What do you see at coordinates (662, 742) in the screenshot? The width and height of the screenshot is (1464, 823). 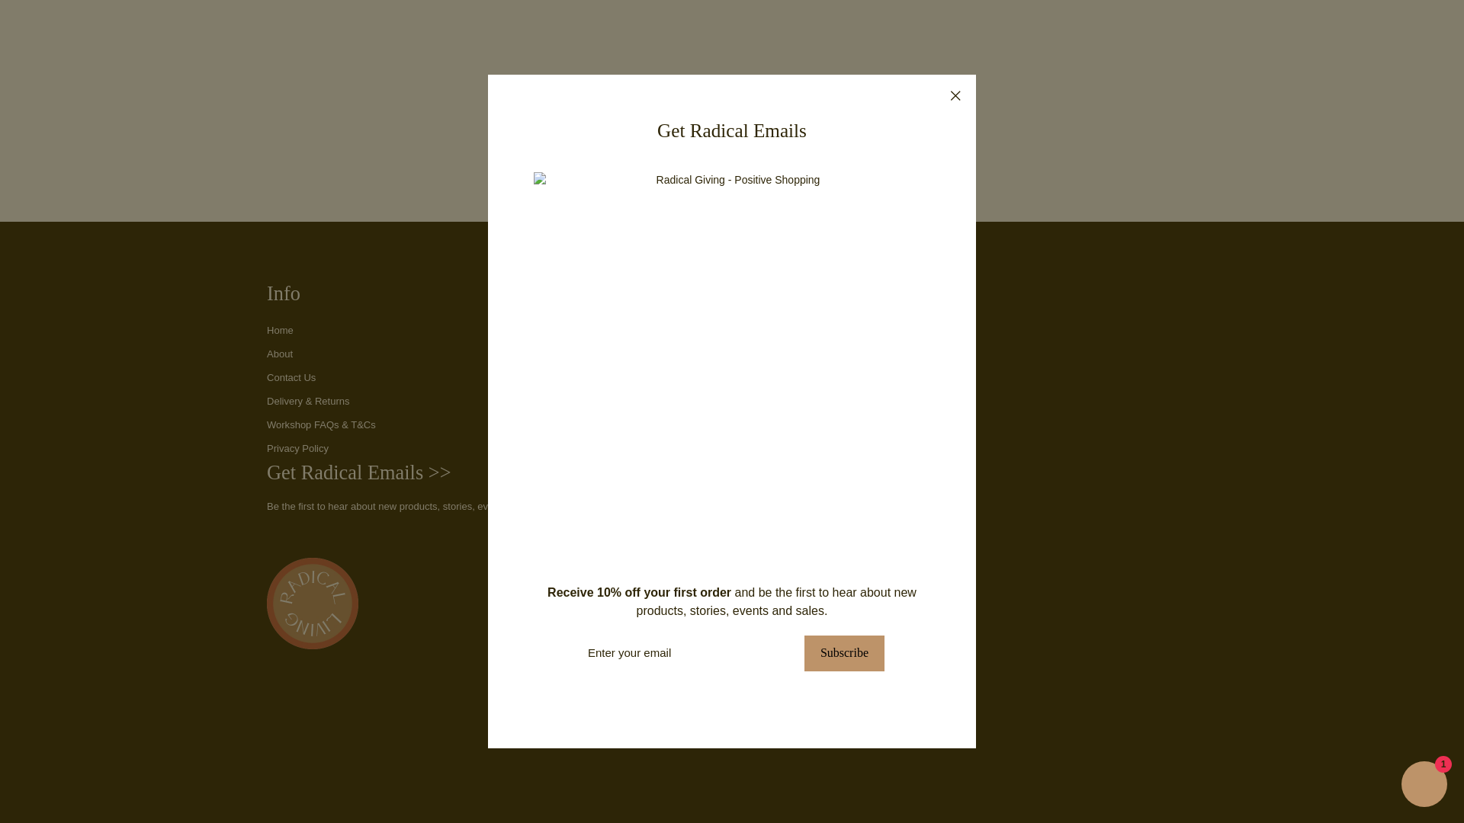 I see `Discover` at bounding box center [662, 742].